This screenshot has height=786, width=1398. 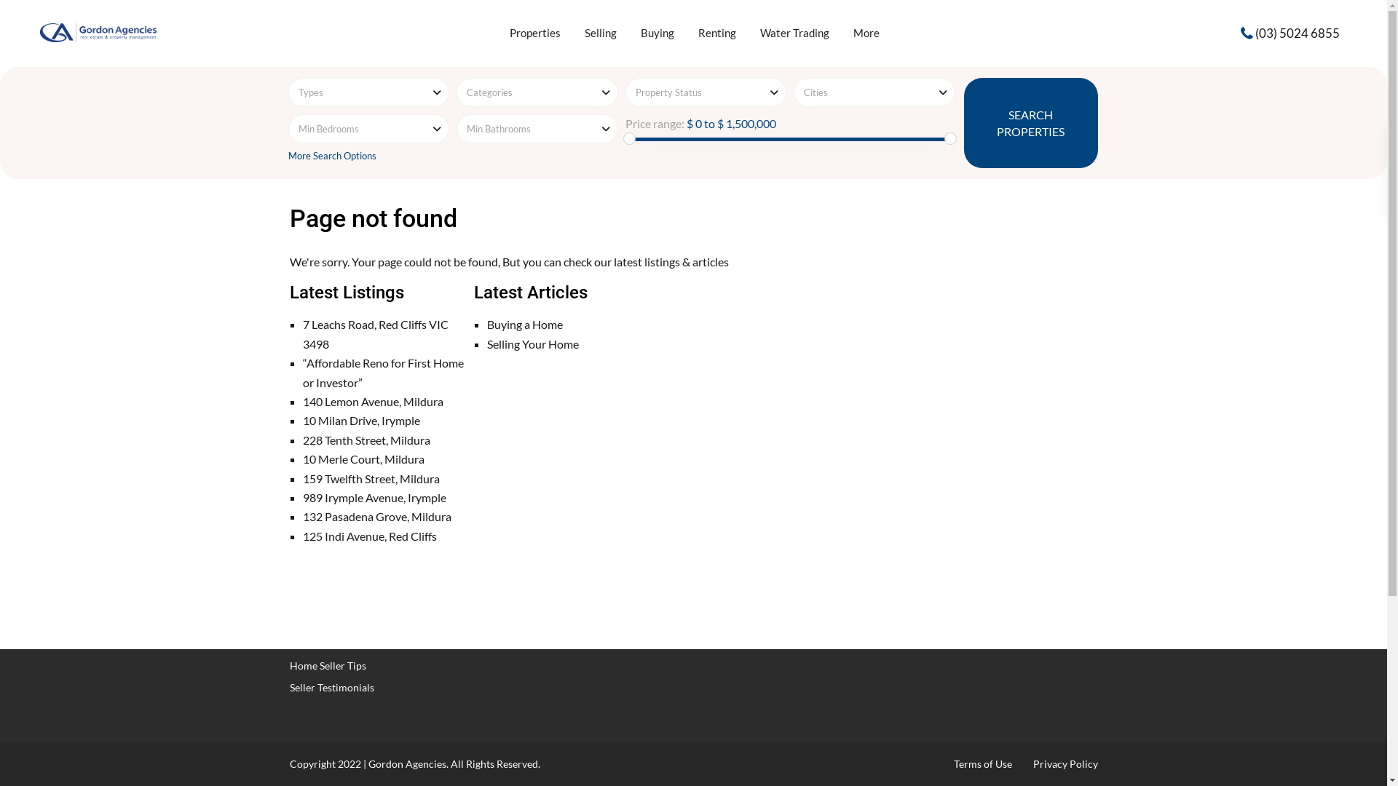 What do you see at coordinates (759, 541) in the screenshot?
I see `(03) 5024 6855` at bounding box center [759, 541].